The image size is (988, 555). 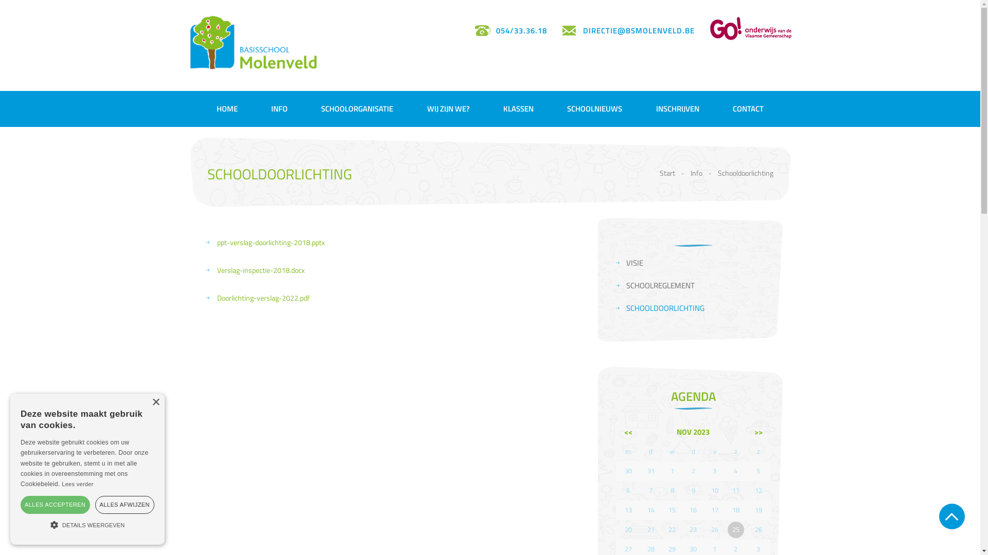 What do you see at coordinates (263, 298) in the screenshot?
I see `Doorlichting-verslag-2022.pdf` at bounding box center [263, 298].